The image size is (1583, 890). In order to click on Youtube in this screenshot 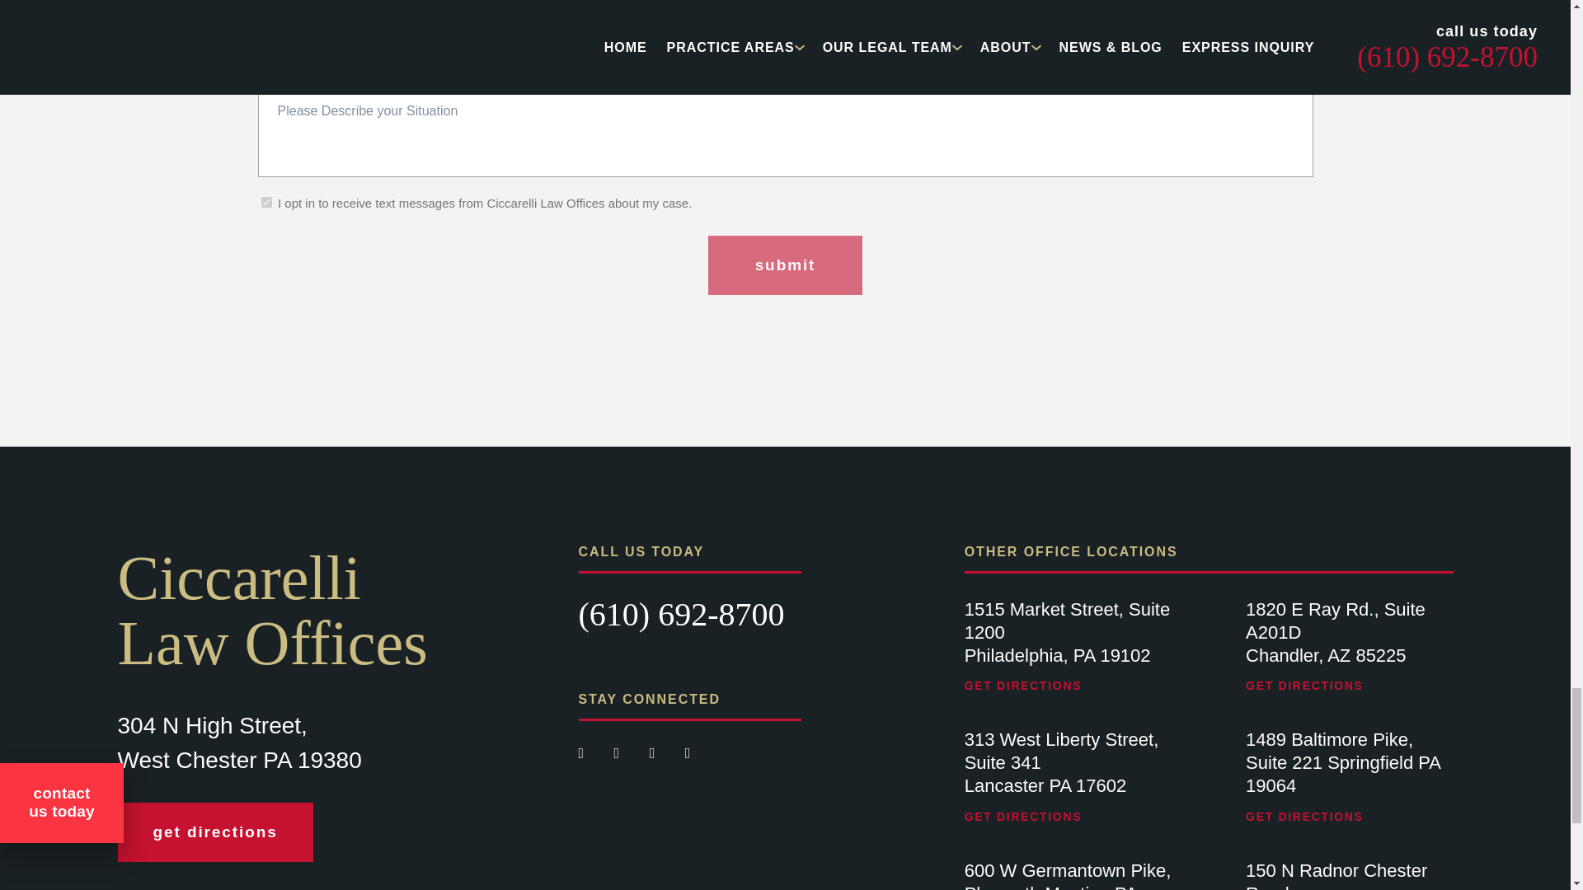, I will do `click(655, 753)`.